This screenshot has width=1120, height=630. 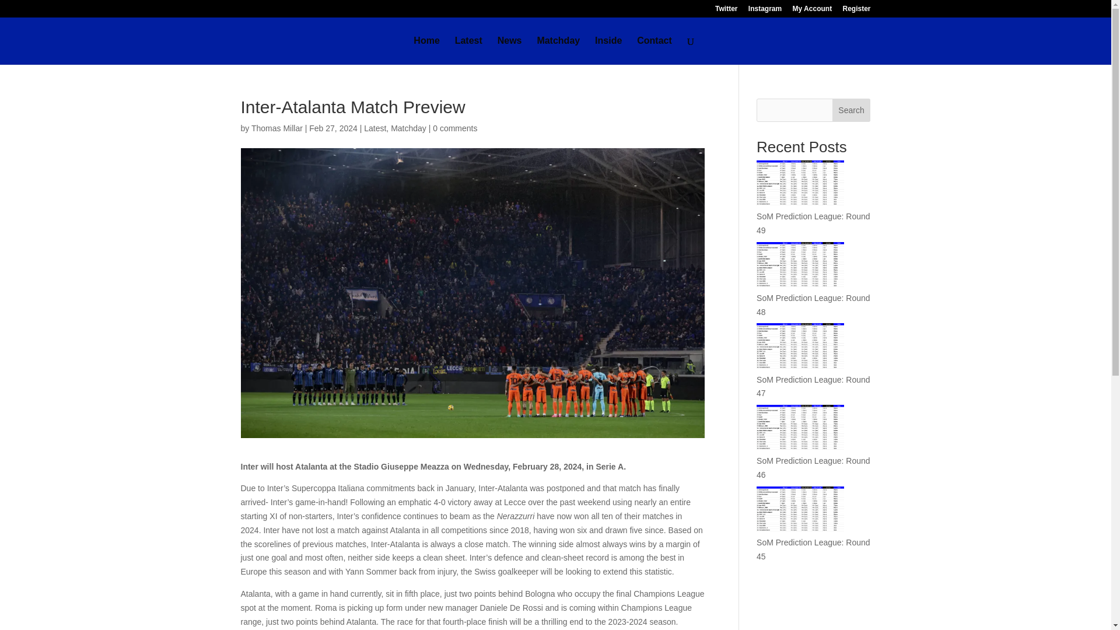 What do you see at coordinates (765, 11) in the screenshot?
I see `Instagram` at bounding box center [765, 11].